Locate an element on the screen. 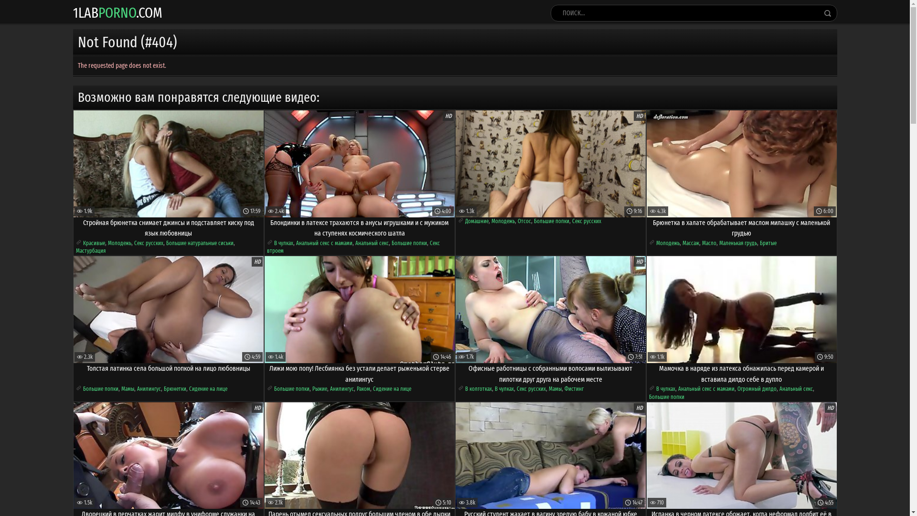 The height and width of the screenshot is (516, 917). 9:50
1.1k is located at coordinates (742, 310).